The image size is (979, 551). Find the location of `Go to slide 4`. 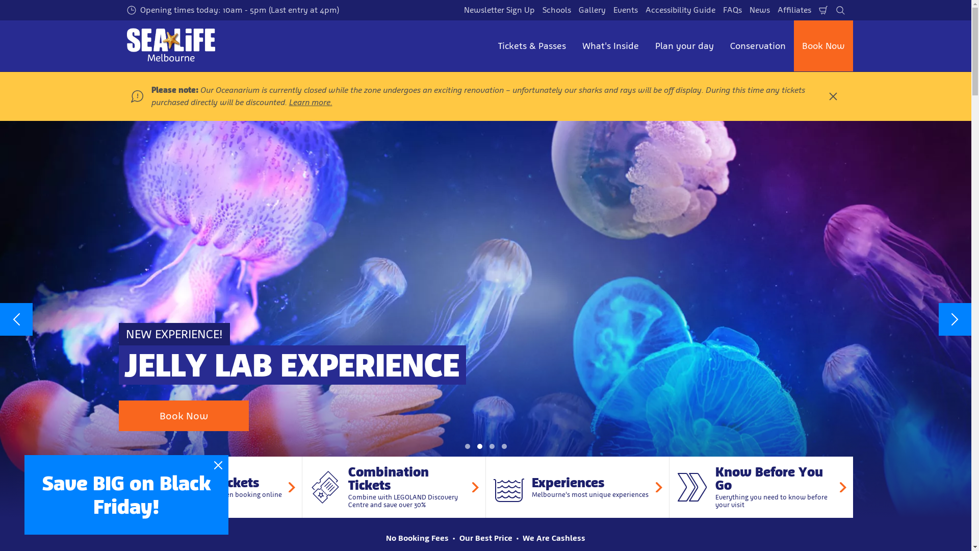

Go to slide 4 is located at coordinates (504, 446).